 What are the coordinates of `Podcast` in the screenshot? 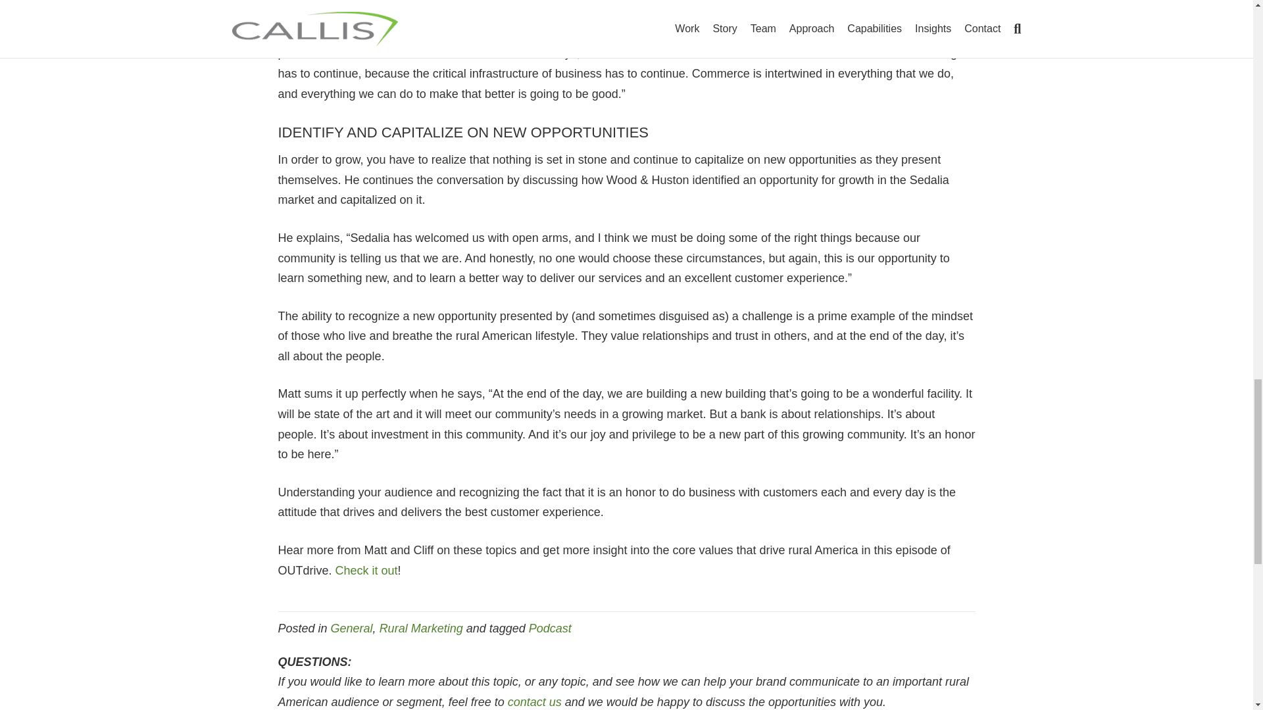 It's located at (550, 628).